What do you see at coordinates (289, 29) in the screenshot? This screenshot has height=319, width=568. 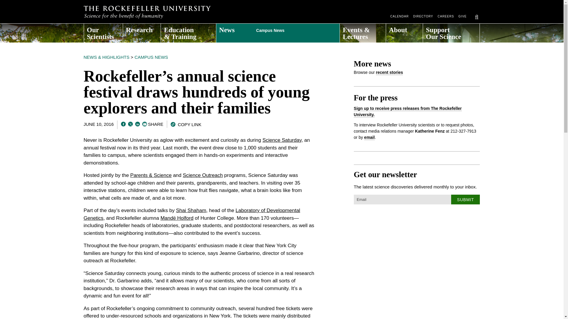 I see `Campus News` at bounding box center [289, 29].